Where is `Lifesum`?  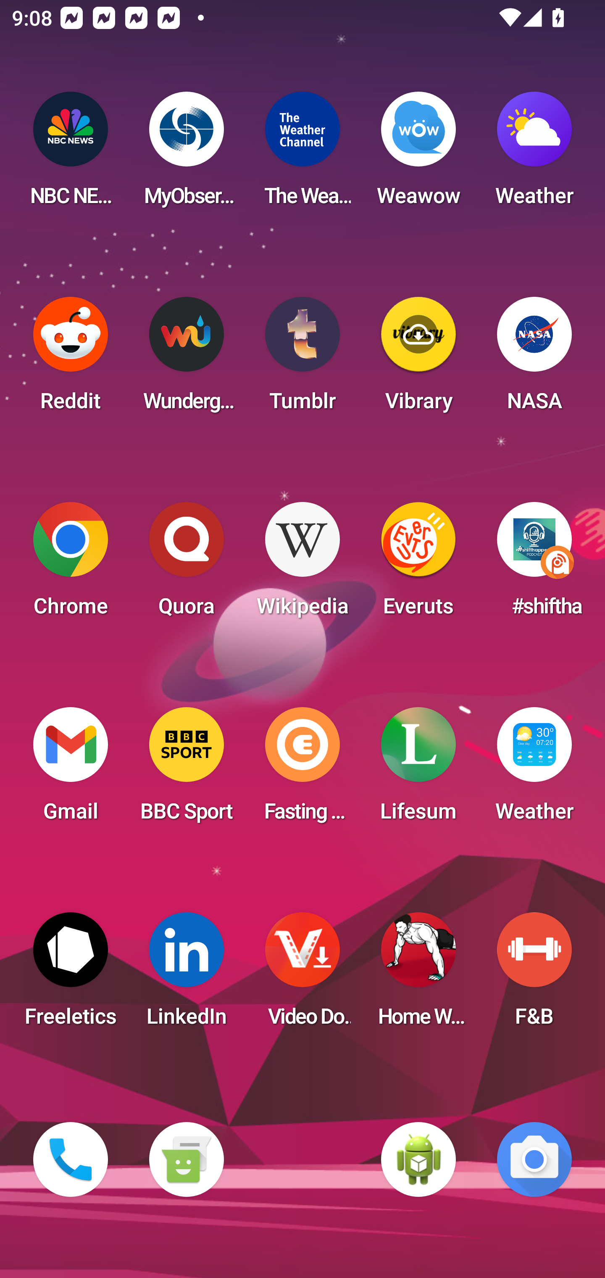 Lifesum is located at coordinates (418, 769).